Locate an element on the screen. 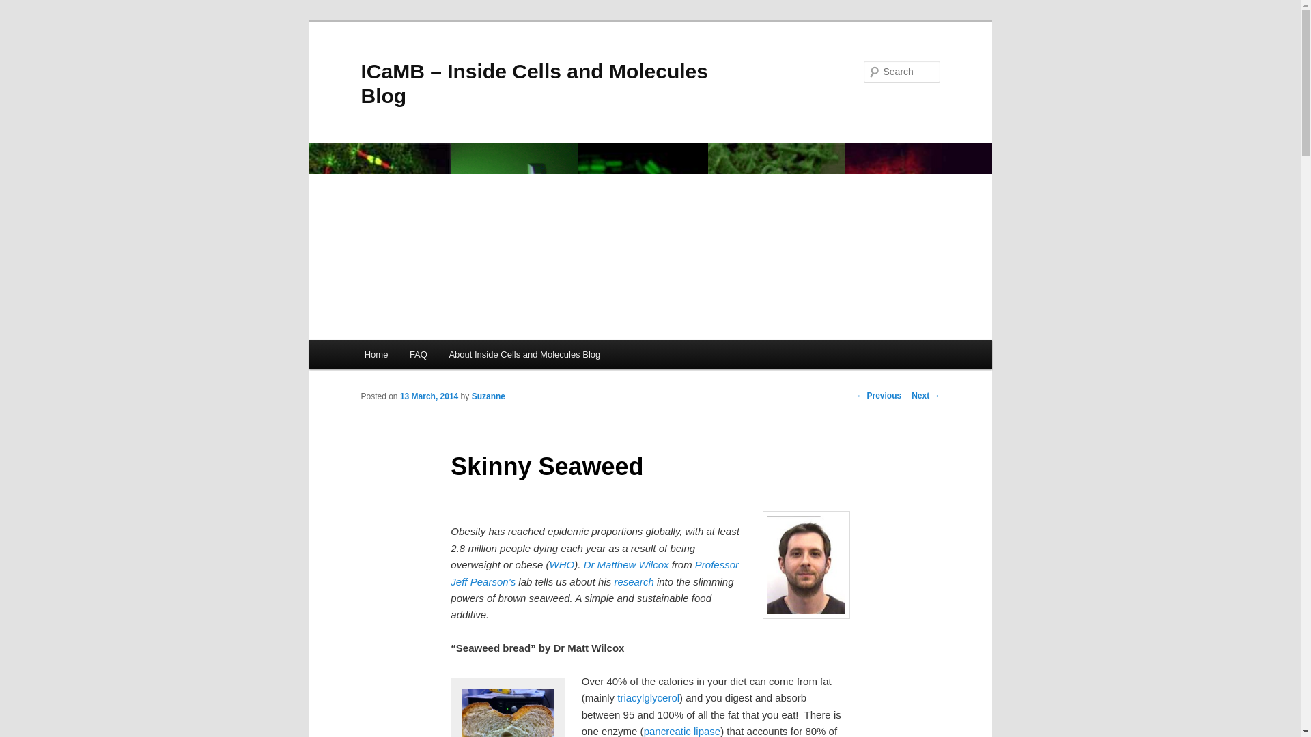 The height and width of the screenshot is (737, 1311). View all posts by Suzanne is located at coordinates (488, 396).